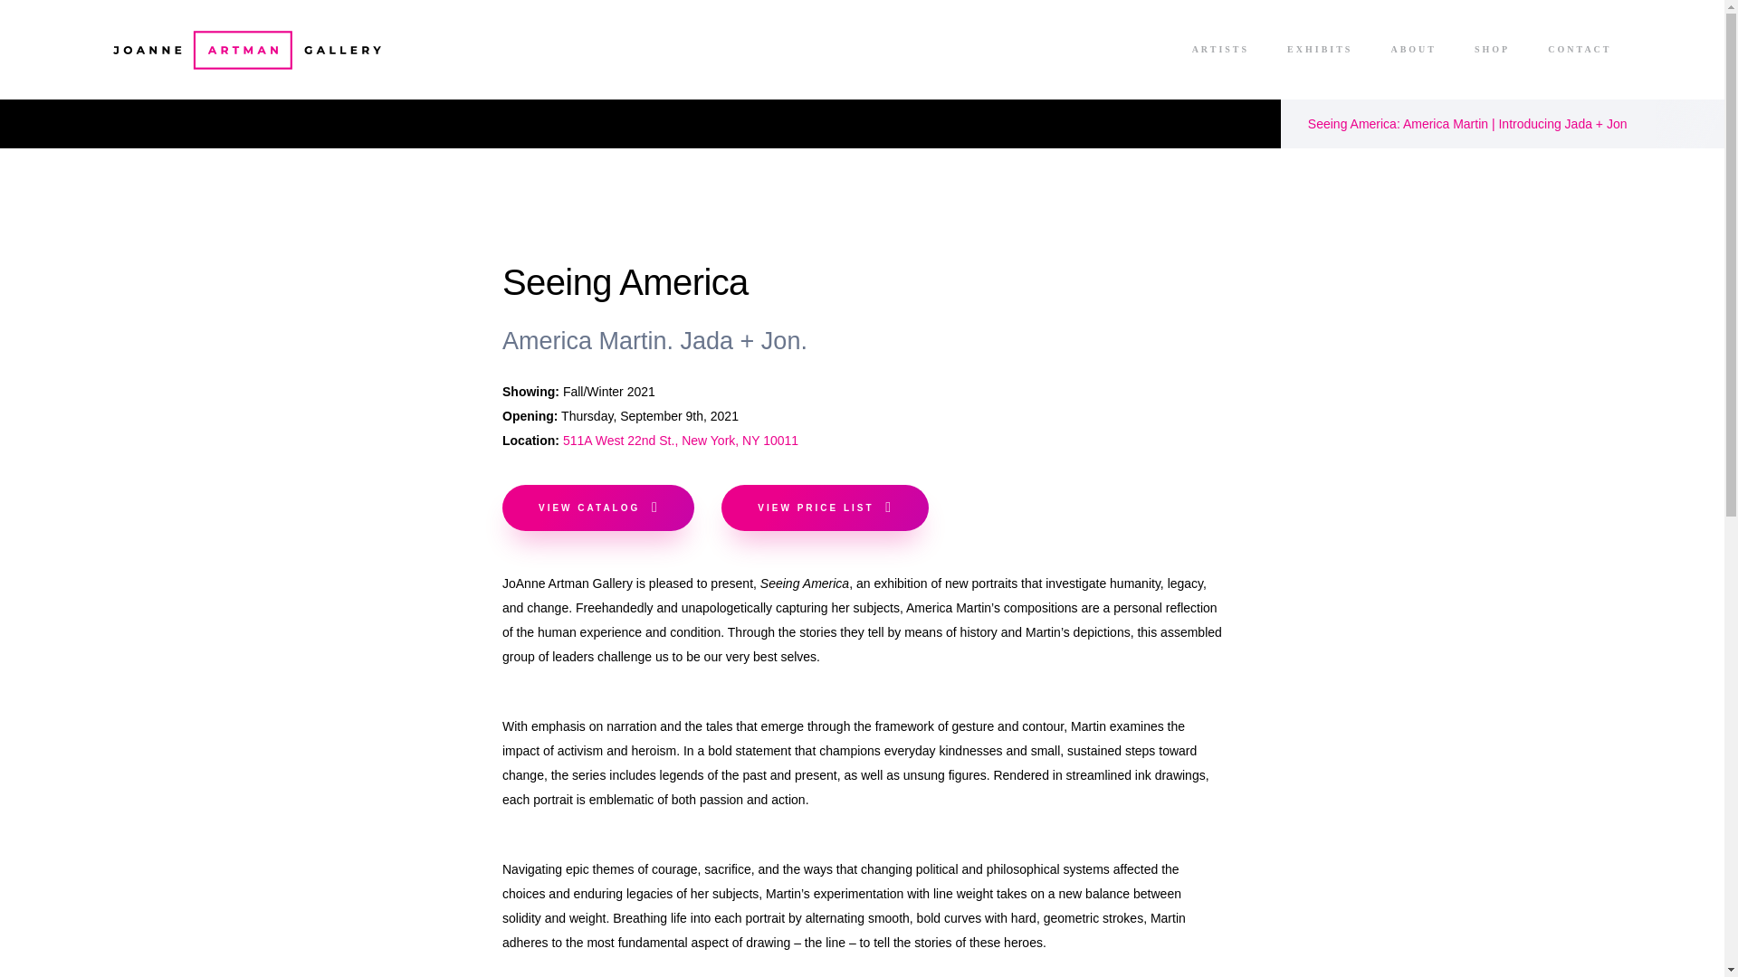 The width and height of the screenshot is (1738, 977). Describe the element at coordinates (1229, 49) in the screenshot. I see `ARTISTS` at that location.